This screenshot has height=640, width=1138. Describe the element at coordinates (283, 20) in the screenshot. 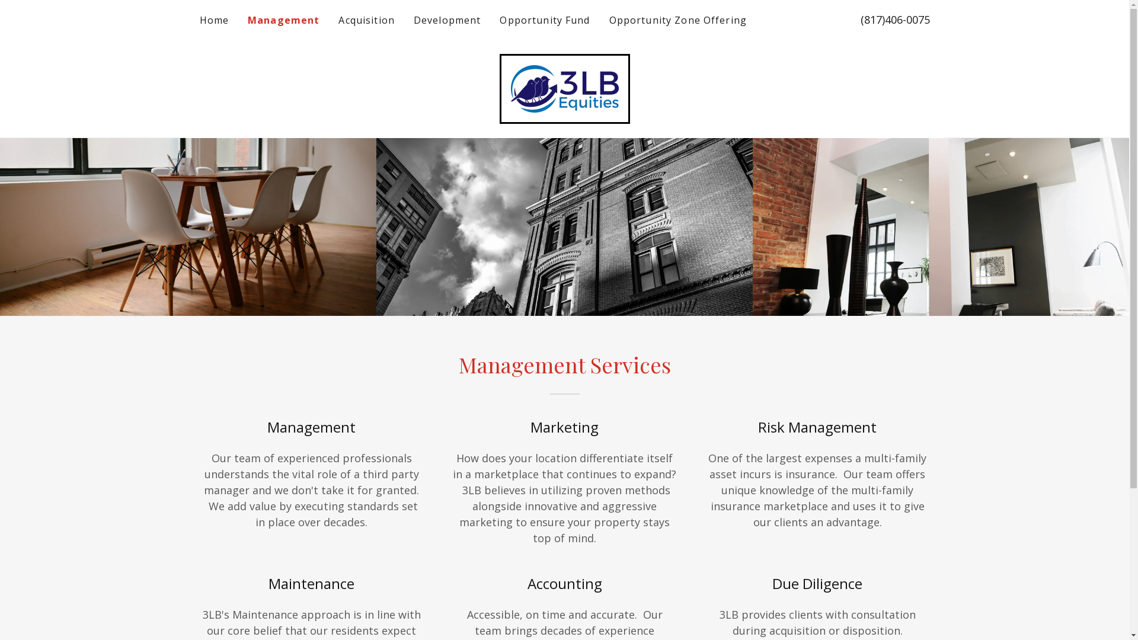

I see `Management` at that location.